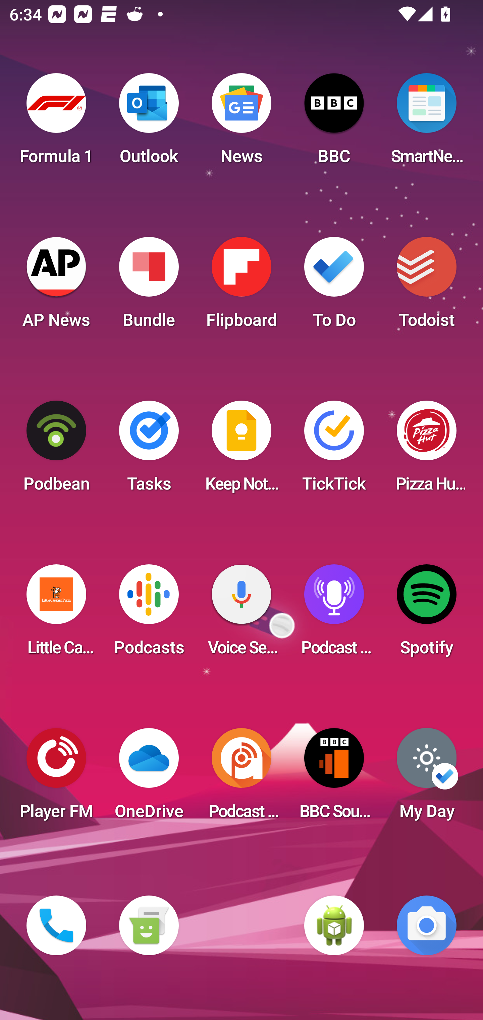 This screenshot has height=1020, width=483. I want to click on BBC, so click(334, 123).